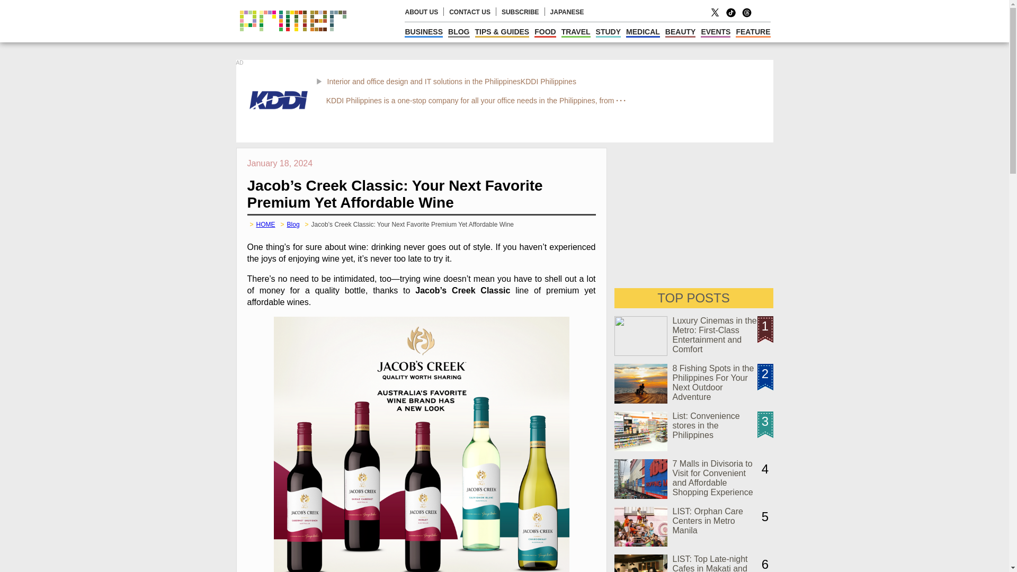 The image size is (1017, 572). Describe the element at coordinates (459, 32) in the screenshot. I see `Philippine Related Blog` at that location.